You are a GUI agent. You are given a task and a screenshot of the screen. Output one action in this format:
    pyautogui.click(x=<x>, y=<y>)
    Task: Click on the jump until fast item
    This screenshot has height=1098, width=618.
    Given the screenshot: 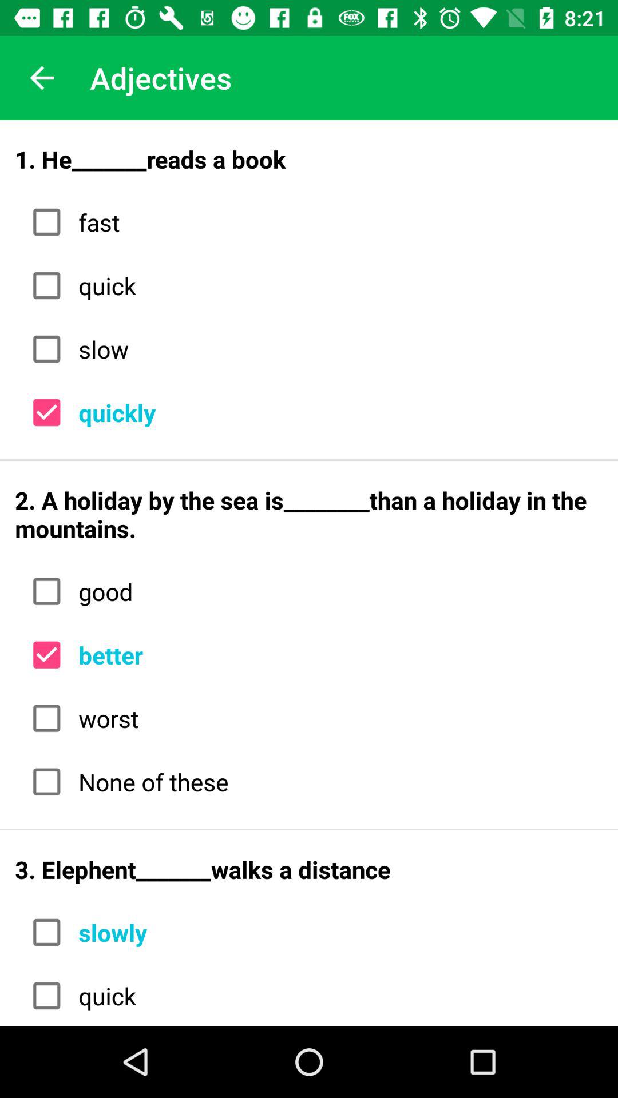 What is the action you would take?
    pyautogui.click(x=336, y=222)
    